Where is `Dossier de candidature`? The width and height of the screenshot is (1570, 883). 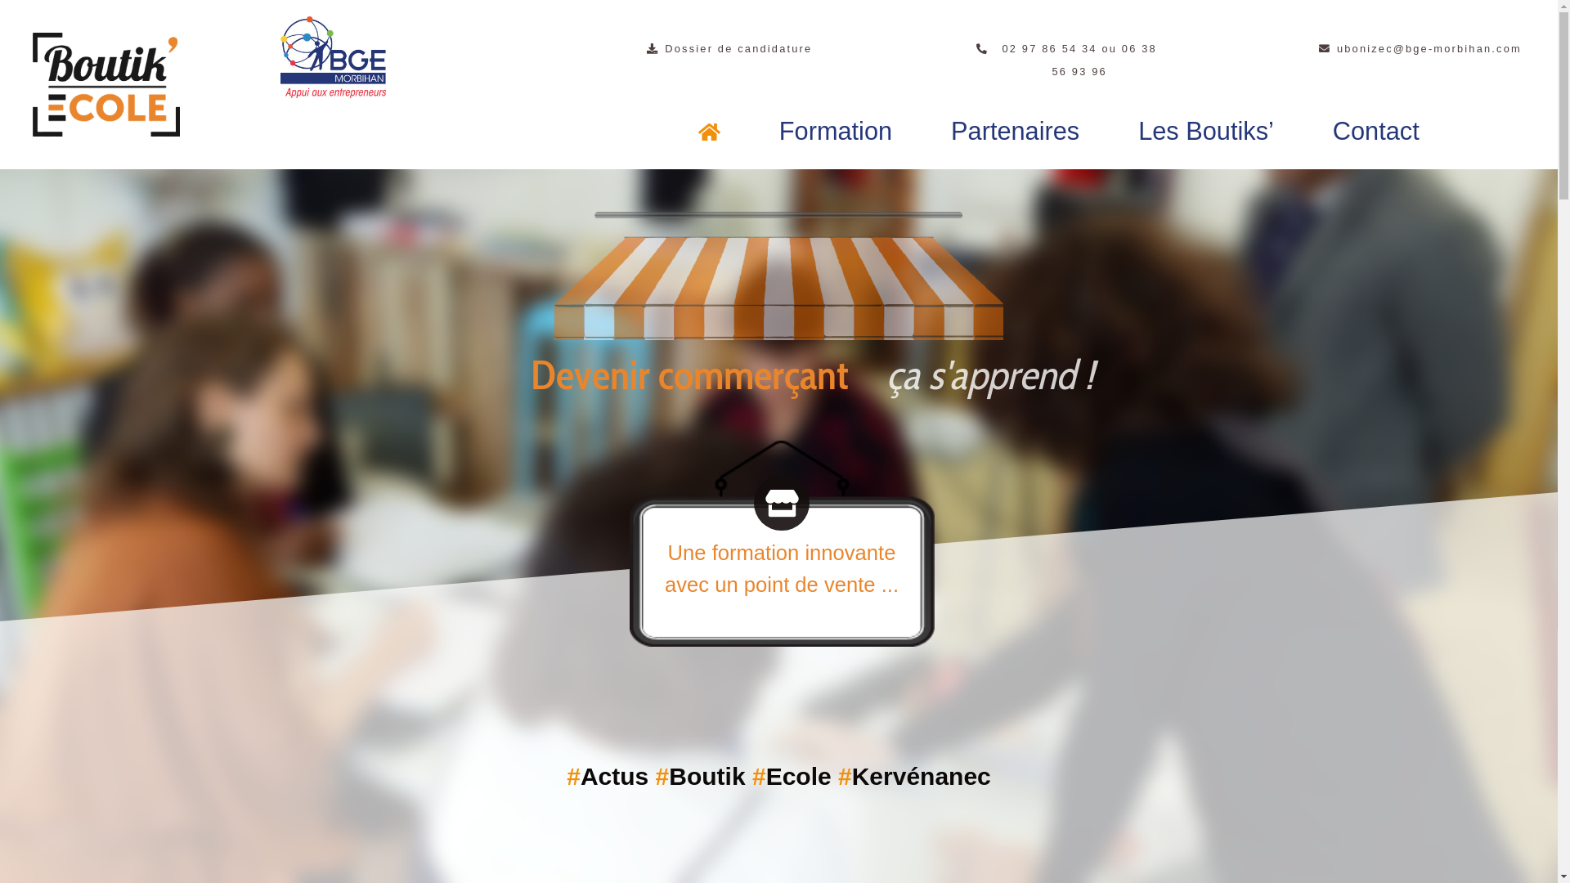
Dossier de candidature is located at coordinates (729, 49).